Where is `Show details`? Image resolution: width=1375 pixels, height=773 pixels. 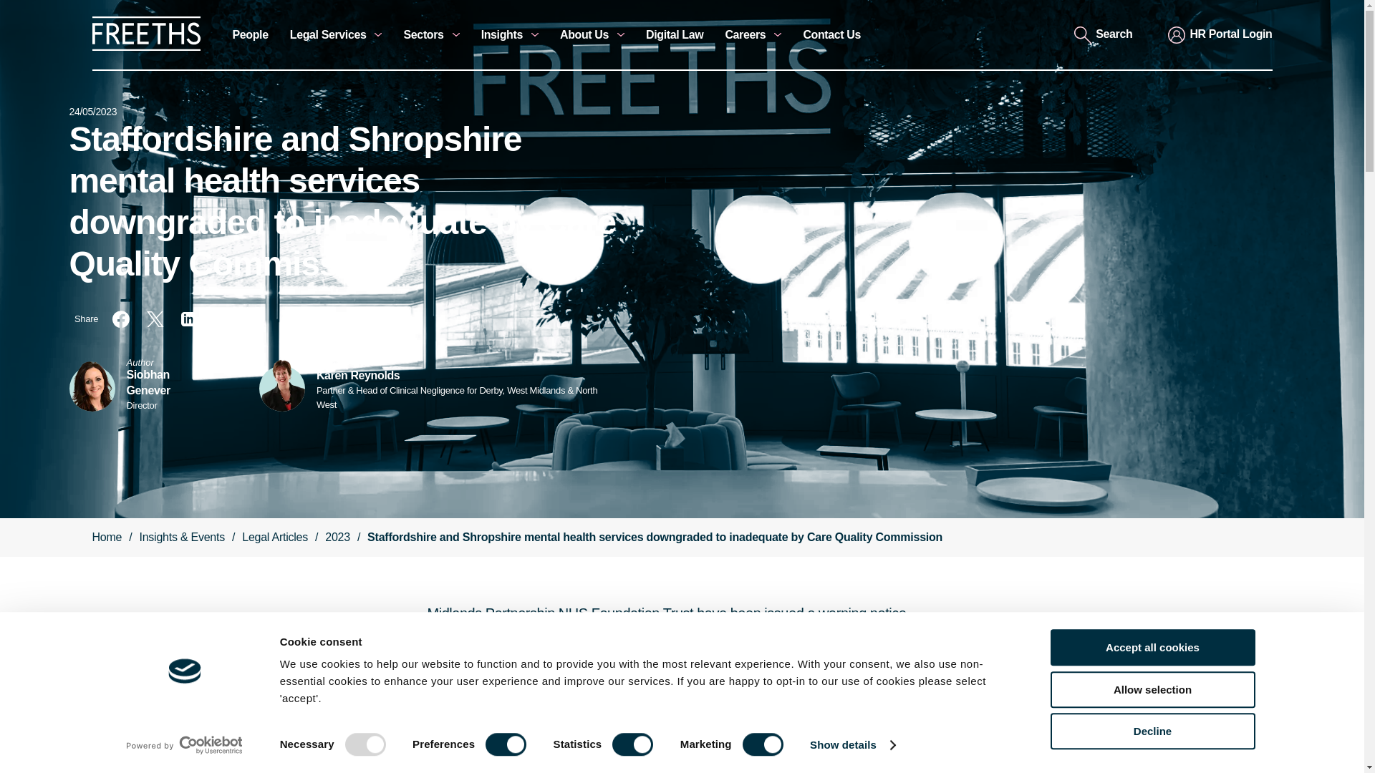 Show details is located at coordinates (852, 745).